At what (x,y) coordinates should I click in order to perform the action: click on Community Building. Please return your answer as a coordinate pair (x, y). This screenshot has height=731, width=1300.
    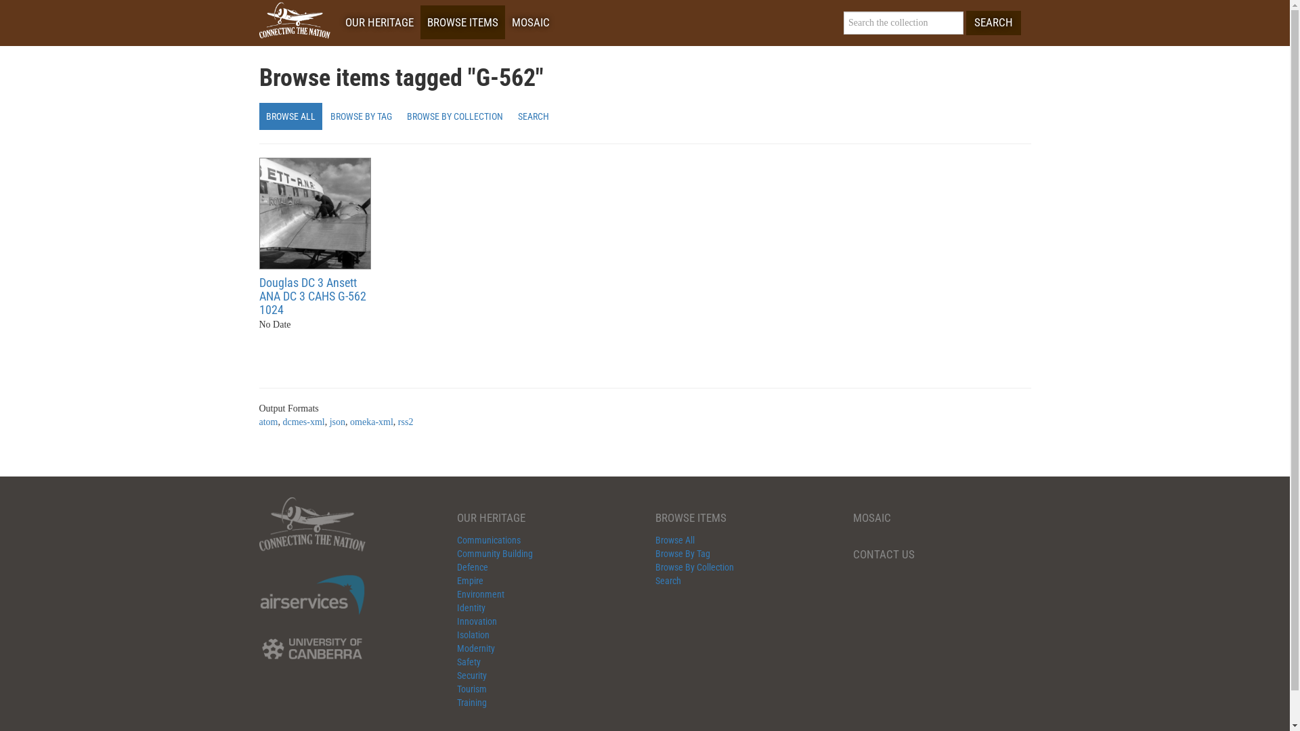
    Looking at the image, I should click on (495, 554).